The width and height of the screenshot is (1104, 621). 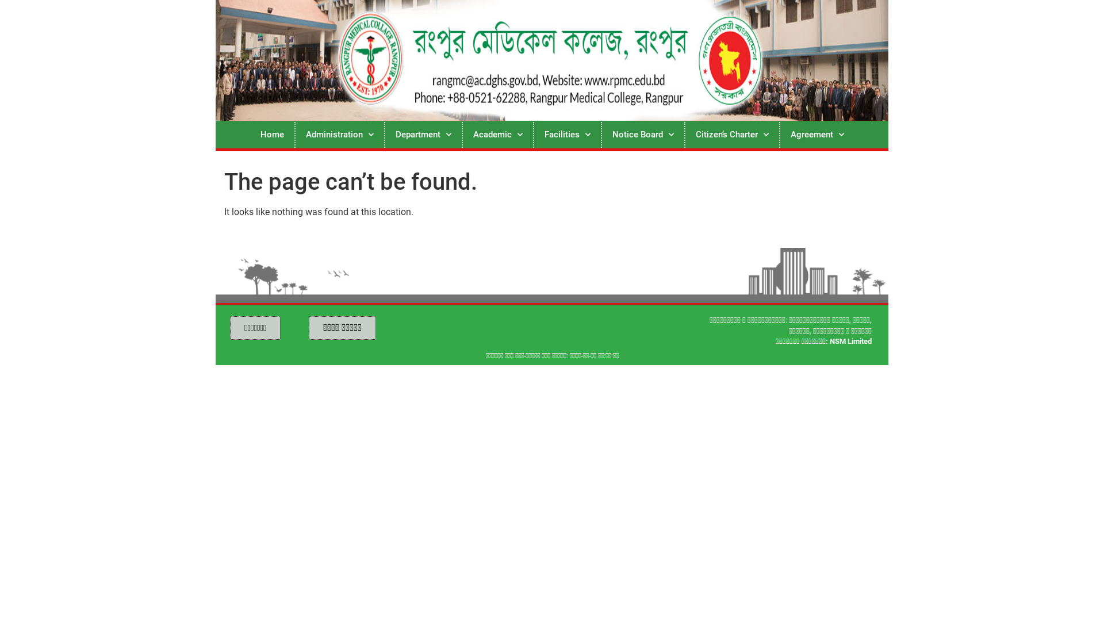 I want to click on Home, so click(x=271, y=135).